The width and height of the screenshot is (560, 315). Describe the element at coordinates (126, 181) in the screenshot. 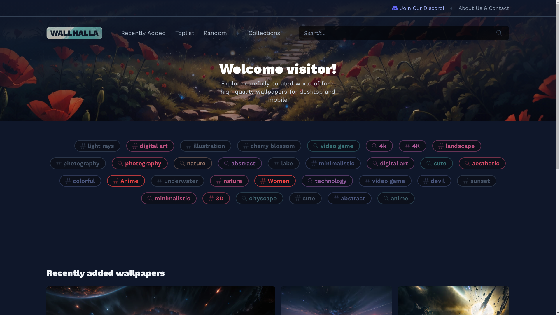

I see `Anime` at that location.